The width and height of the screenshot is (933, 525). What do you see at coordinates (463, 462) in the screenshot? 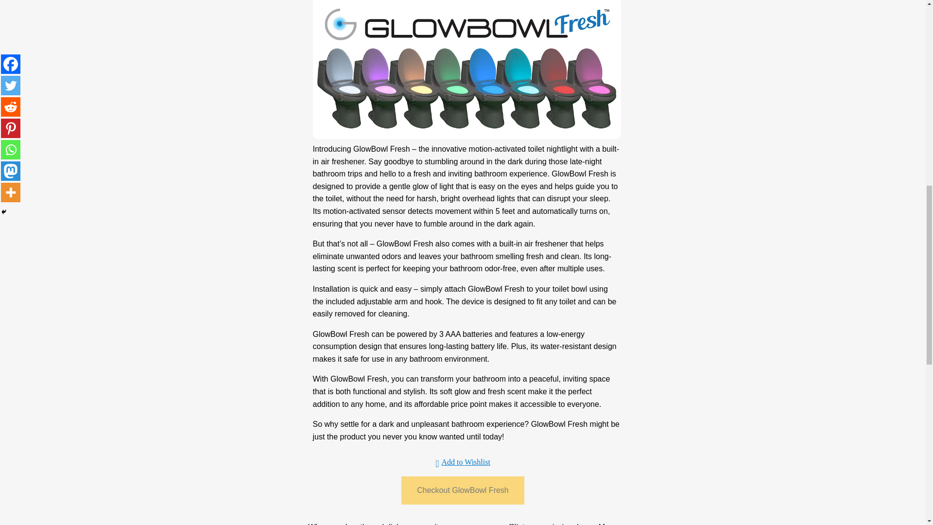
I see `Add to Wishlist` at bounding box center [463, 462].